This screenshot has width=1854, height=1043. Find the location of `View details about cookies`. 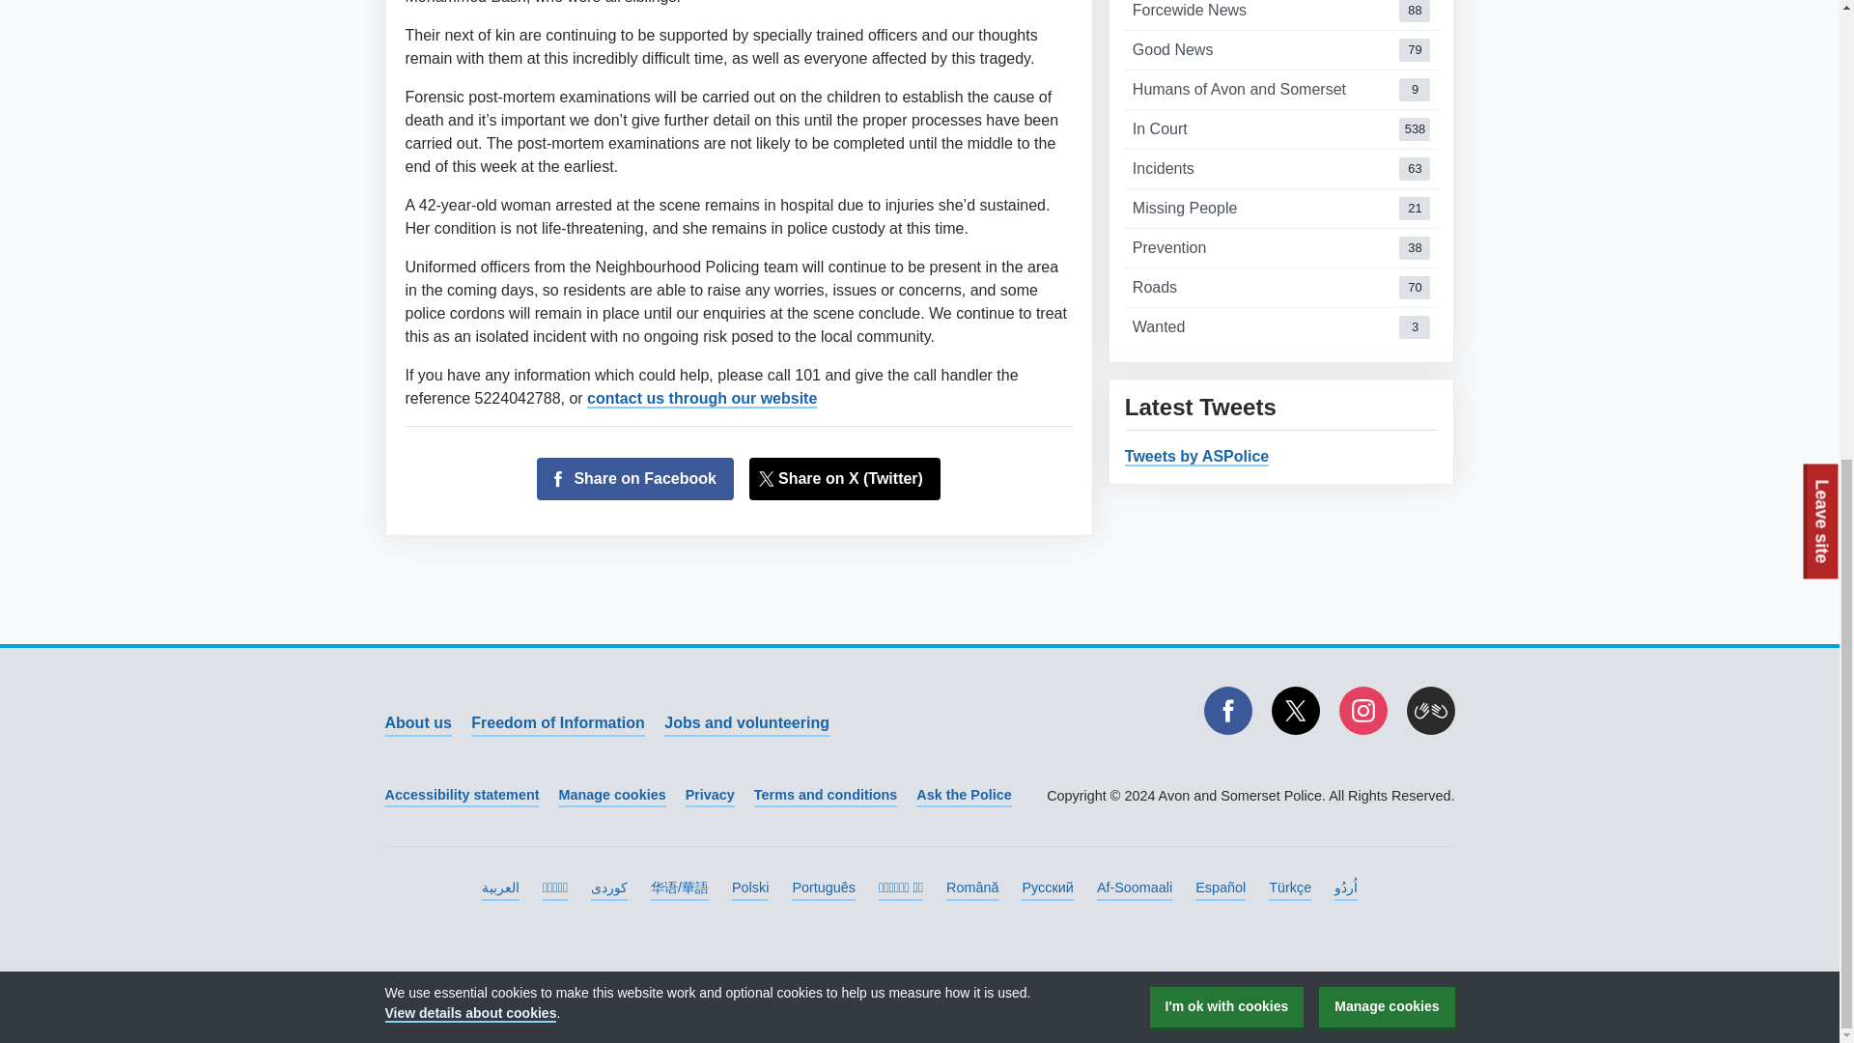

View details about cookies is located at coordinates (417, 723).